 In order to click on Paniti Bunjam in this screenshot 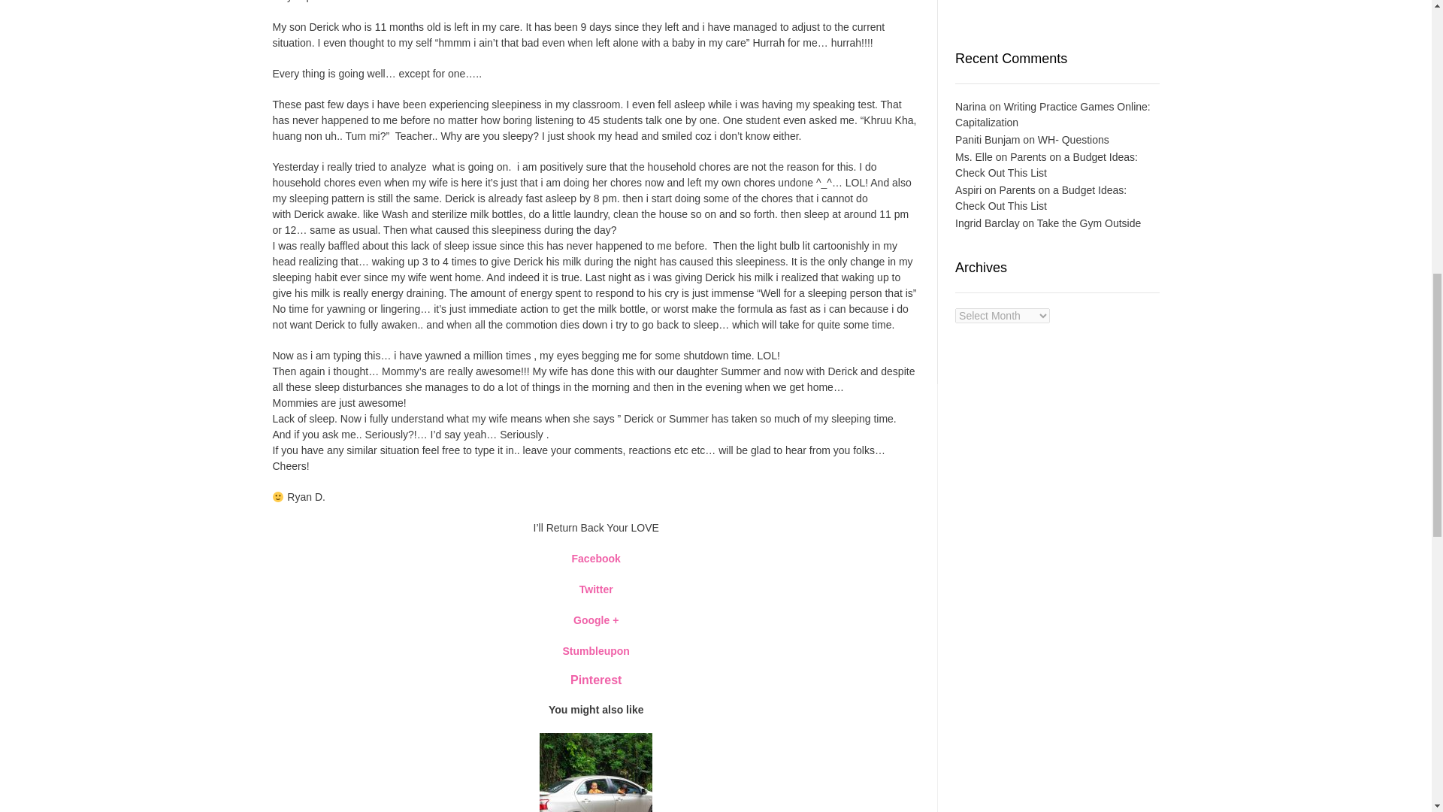, I will do `click(988, 140)`.